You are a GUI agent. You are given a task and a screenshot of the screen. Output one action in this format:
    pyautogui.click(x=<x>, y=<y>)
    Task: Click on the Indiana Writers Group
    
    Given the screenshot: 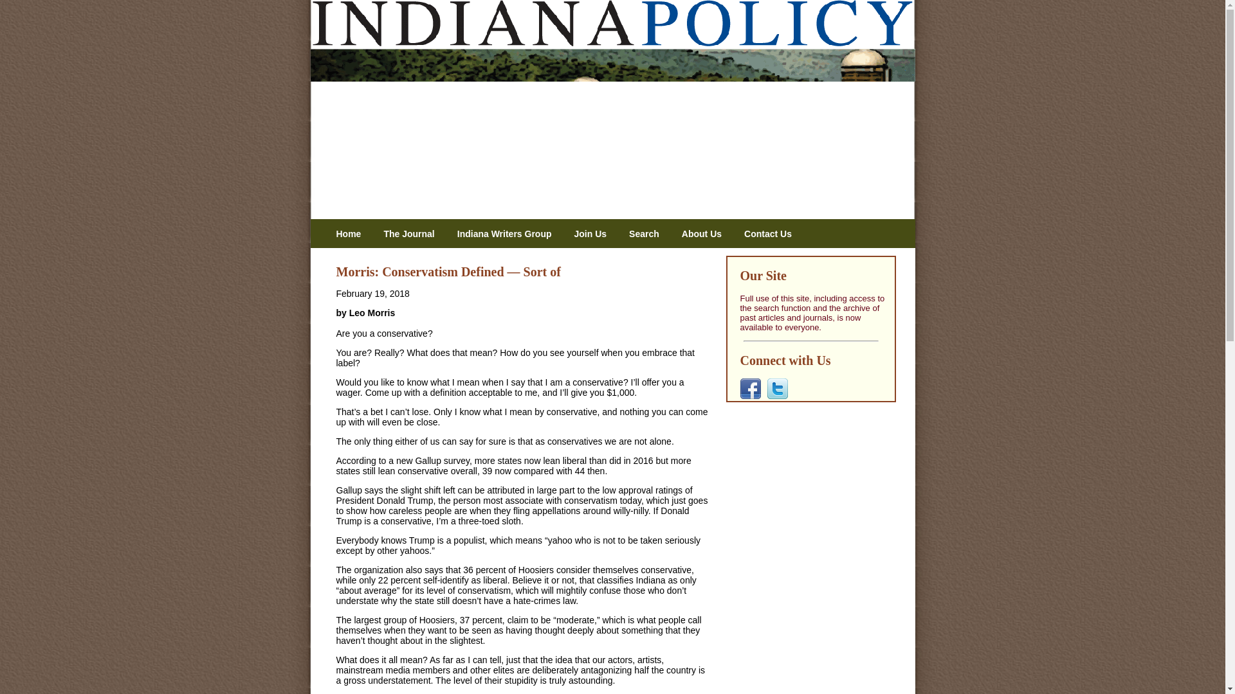 What is the action you would take?
    pyautogui.click(x=509, y=234)
    